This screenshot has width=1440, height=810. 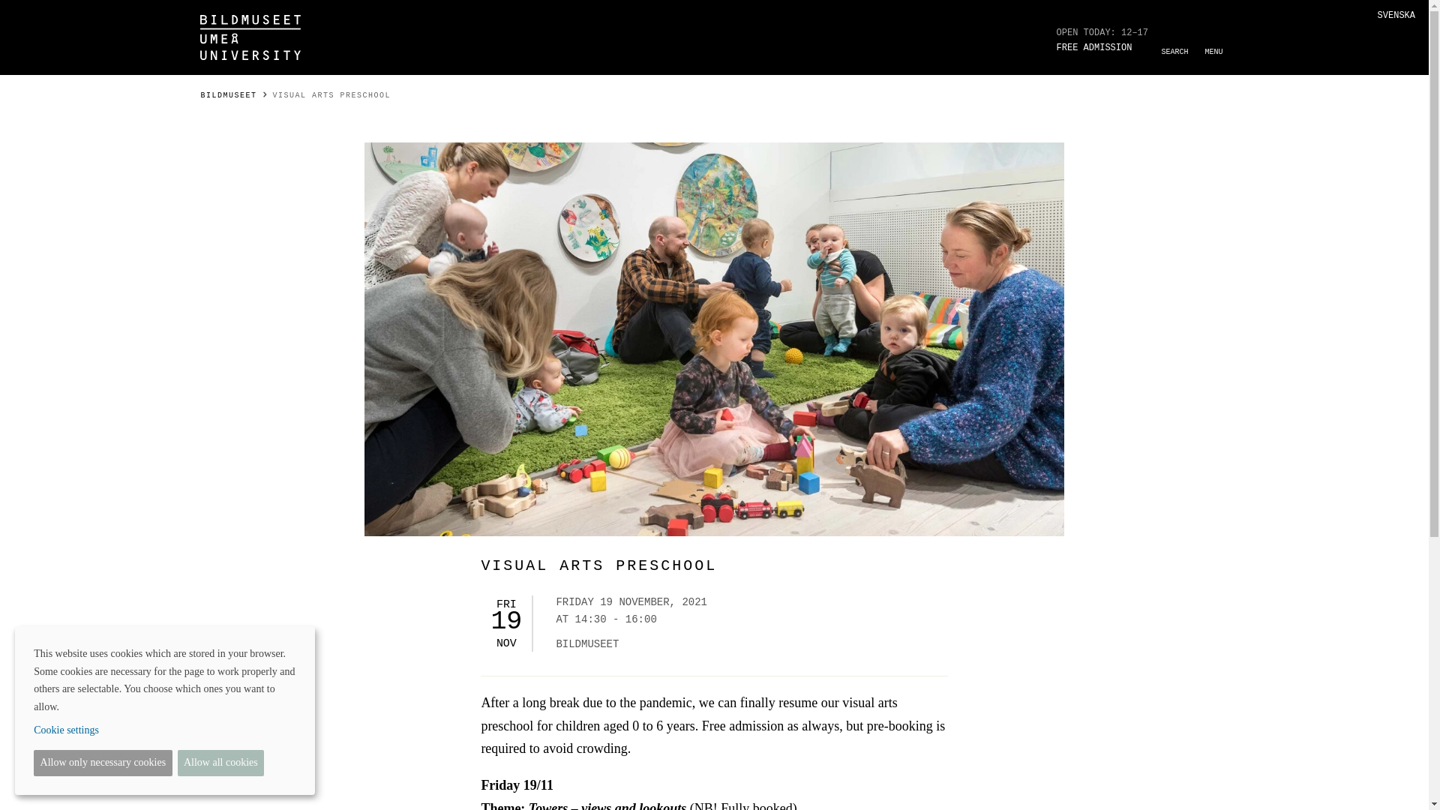 What do you see at coordinates (1396, 16) in the screenshot?
I see `SVENSKA` at bounding box center [1396, 16].